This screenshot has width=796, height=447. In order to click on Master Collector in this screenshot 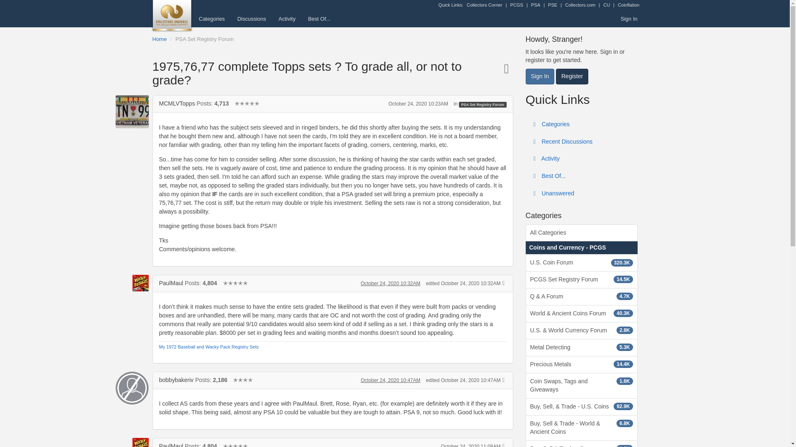, I will do `click(235, 283)`.